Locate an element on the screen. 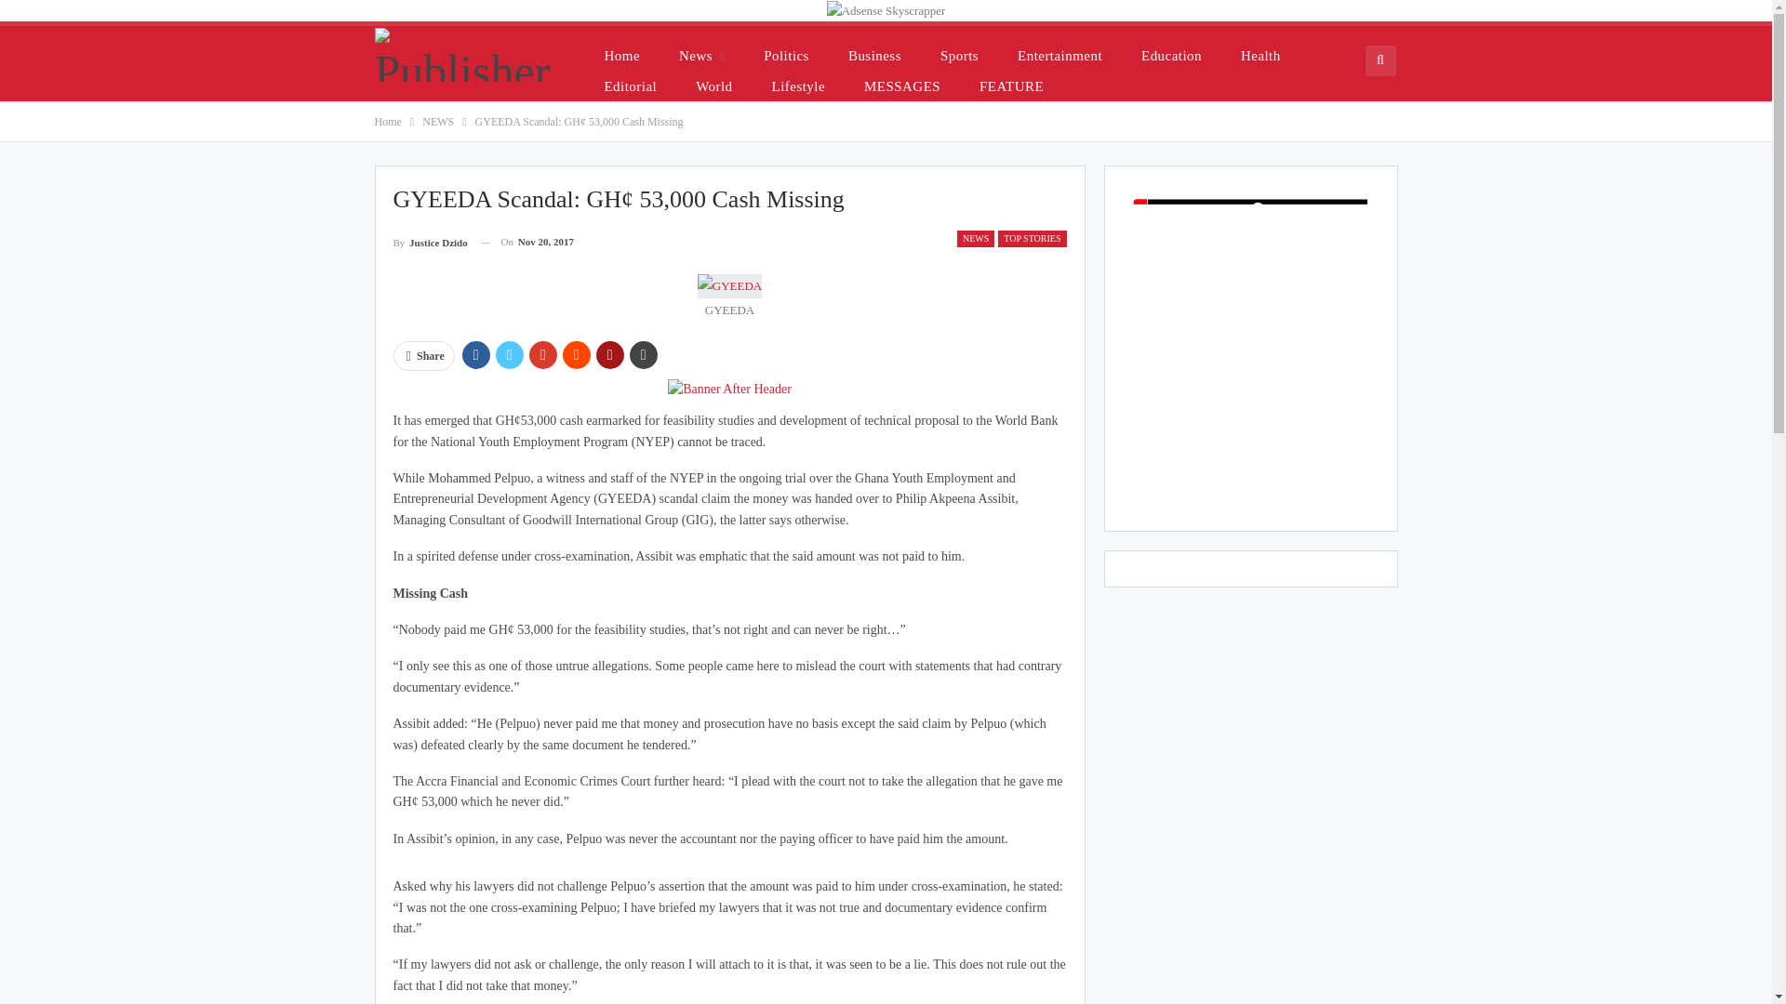 This screenshot has height=1004, width=1786. Sports is located at coordinates (958, 55).